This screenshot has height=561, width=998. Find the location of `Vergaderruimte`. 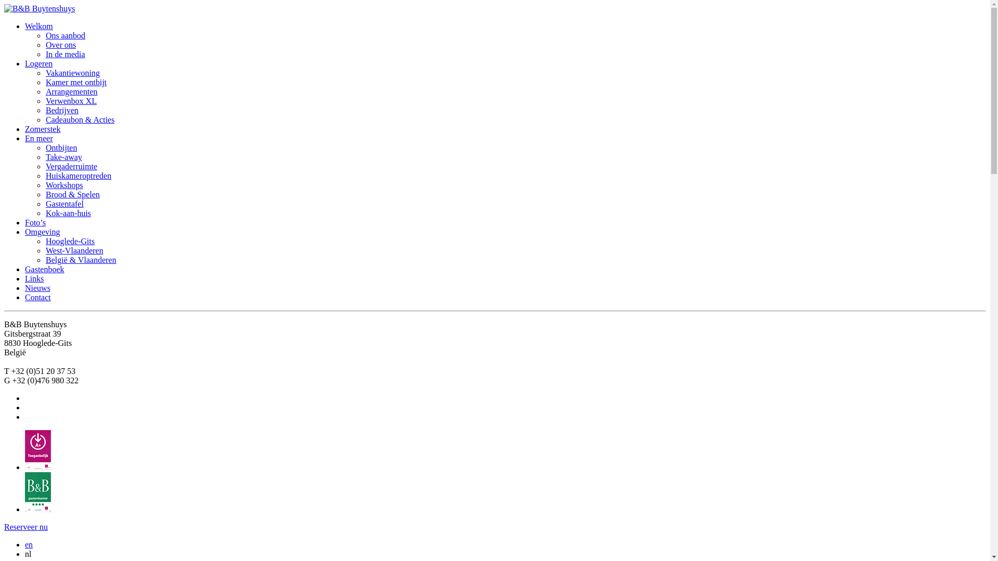

Vergaderruimte is located at coordinates (72, 166).